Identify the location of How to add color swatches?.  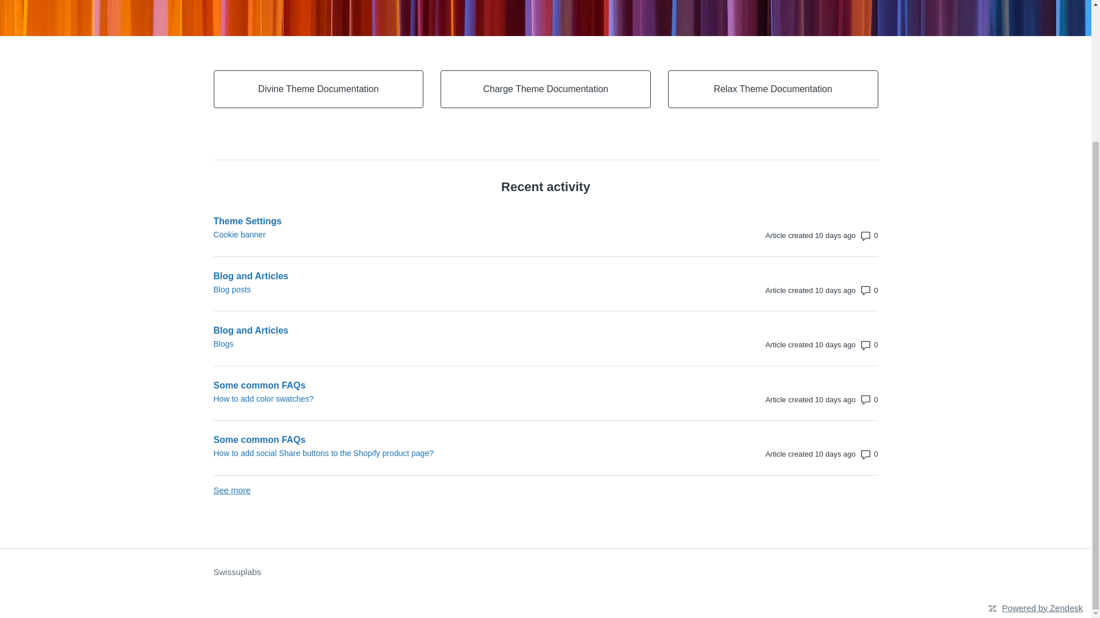
(446, 398).